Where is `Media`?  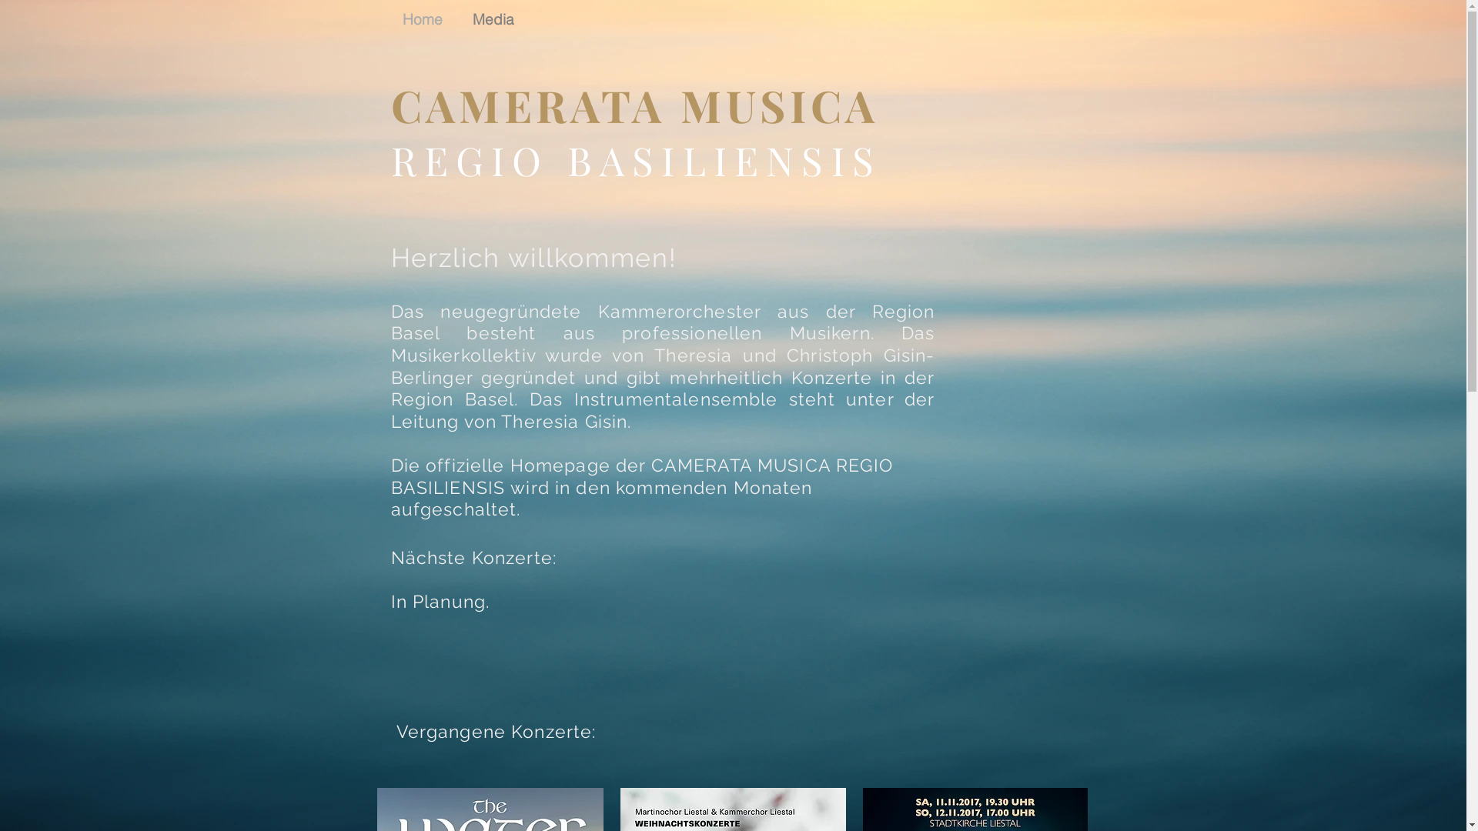
Media is located at coordinates (496, 19).